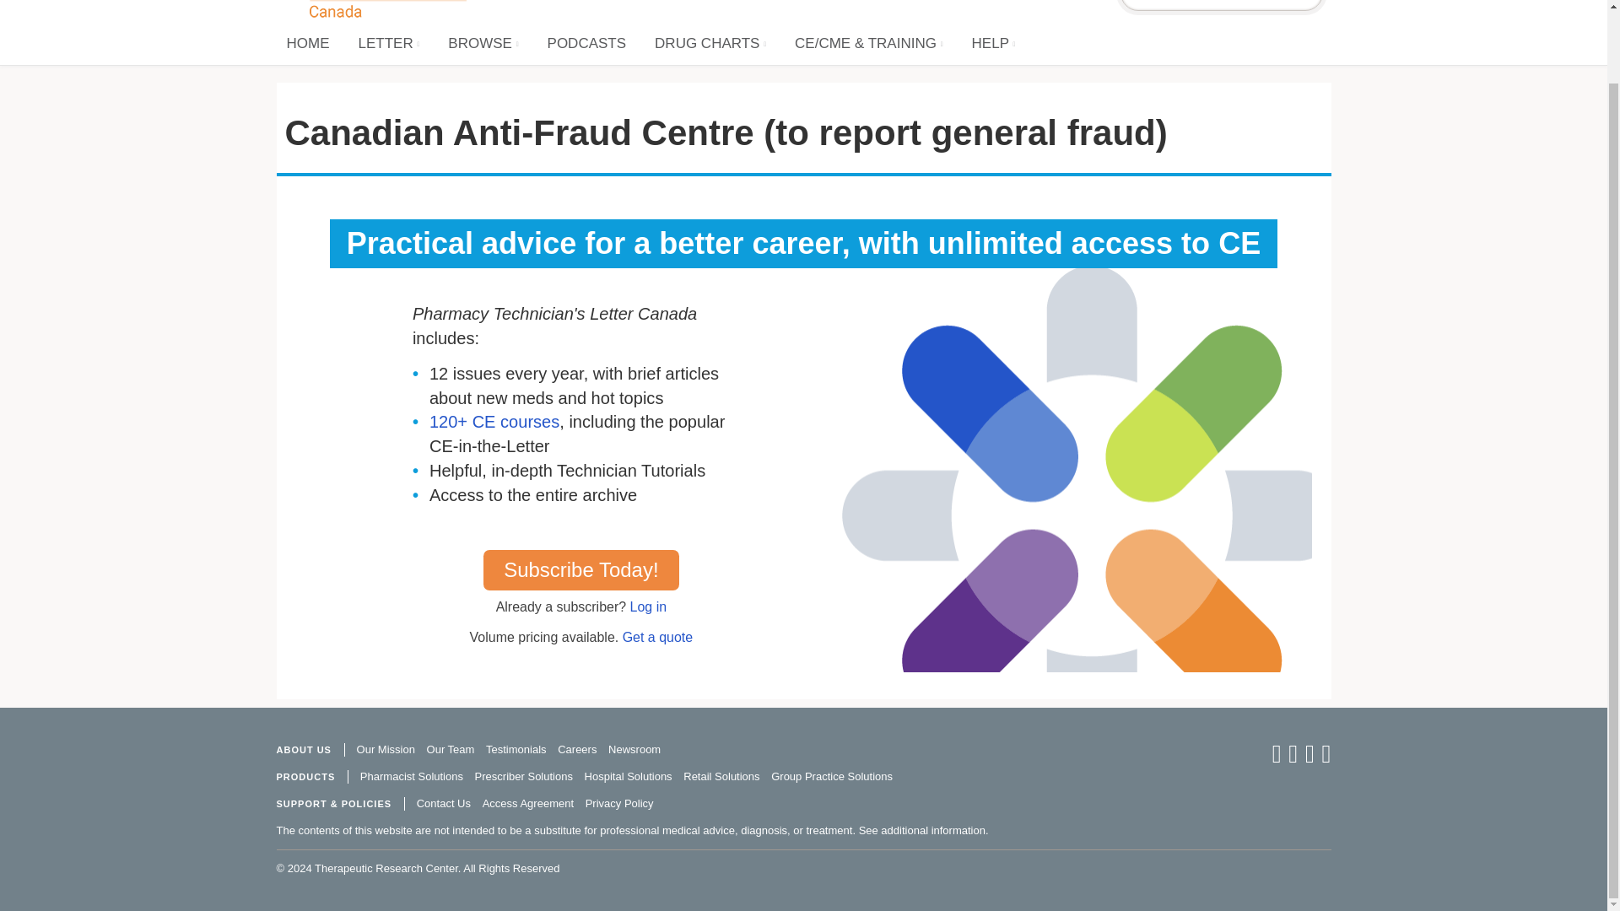  I want to click on Search, so click(1304, 4).